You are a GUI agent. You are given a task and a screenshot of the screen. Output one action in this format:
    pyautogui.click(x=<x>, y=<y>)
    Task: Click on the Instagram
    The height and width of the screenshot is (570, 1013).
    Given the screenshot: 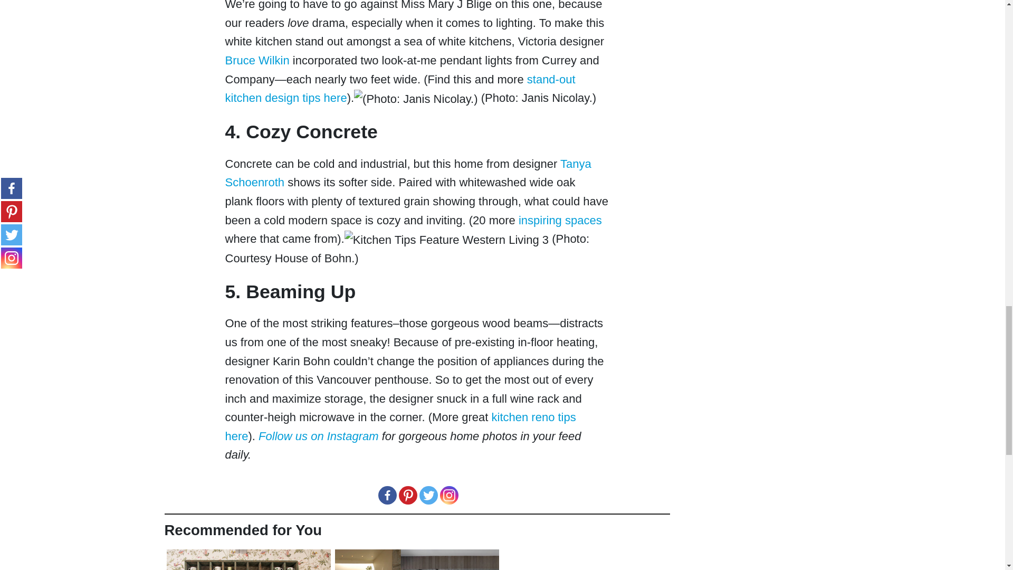 What is the action you would take?
    pyautogui.click(x=449, y=495)
    